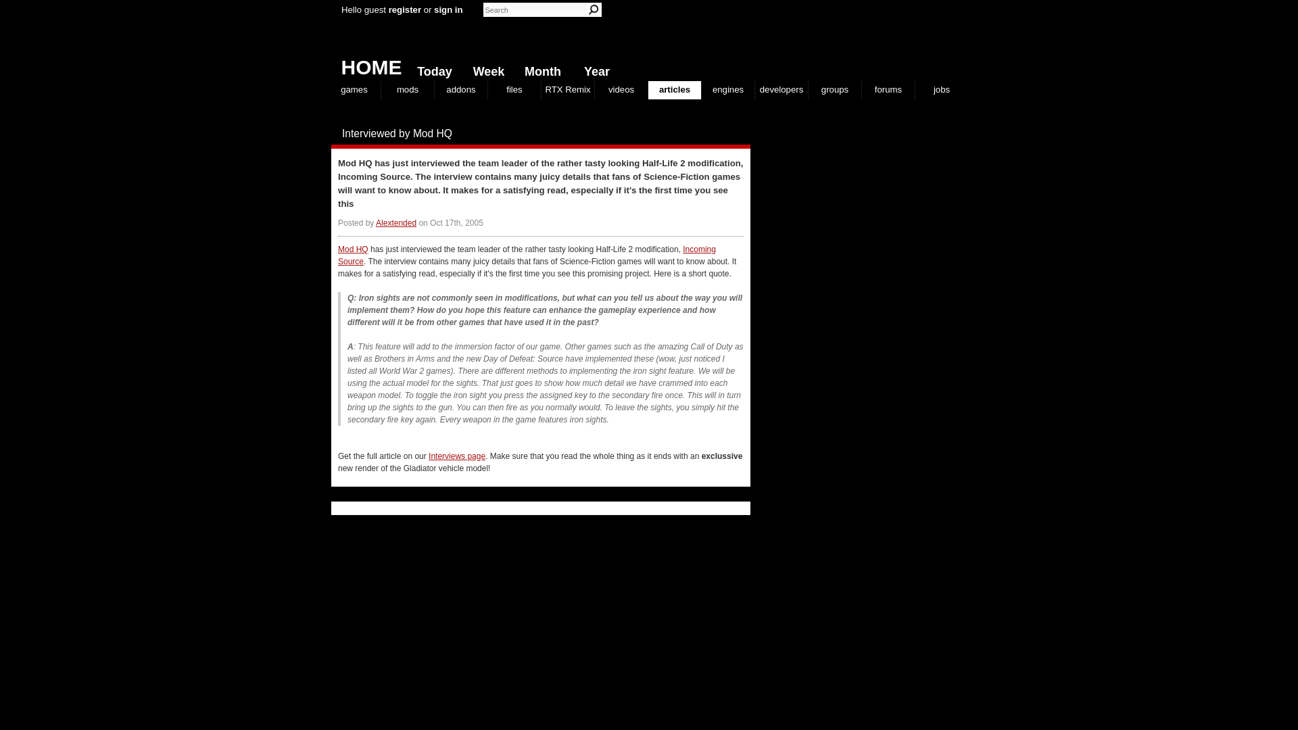  Describe the element at coordinates (594, 68) in the screenshot. I see `New this year` at that location.